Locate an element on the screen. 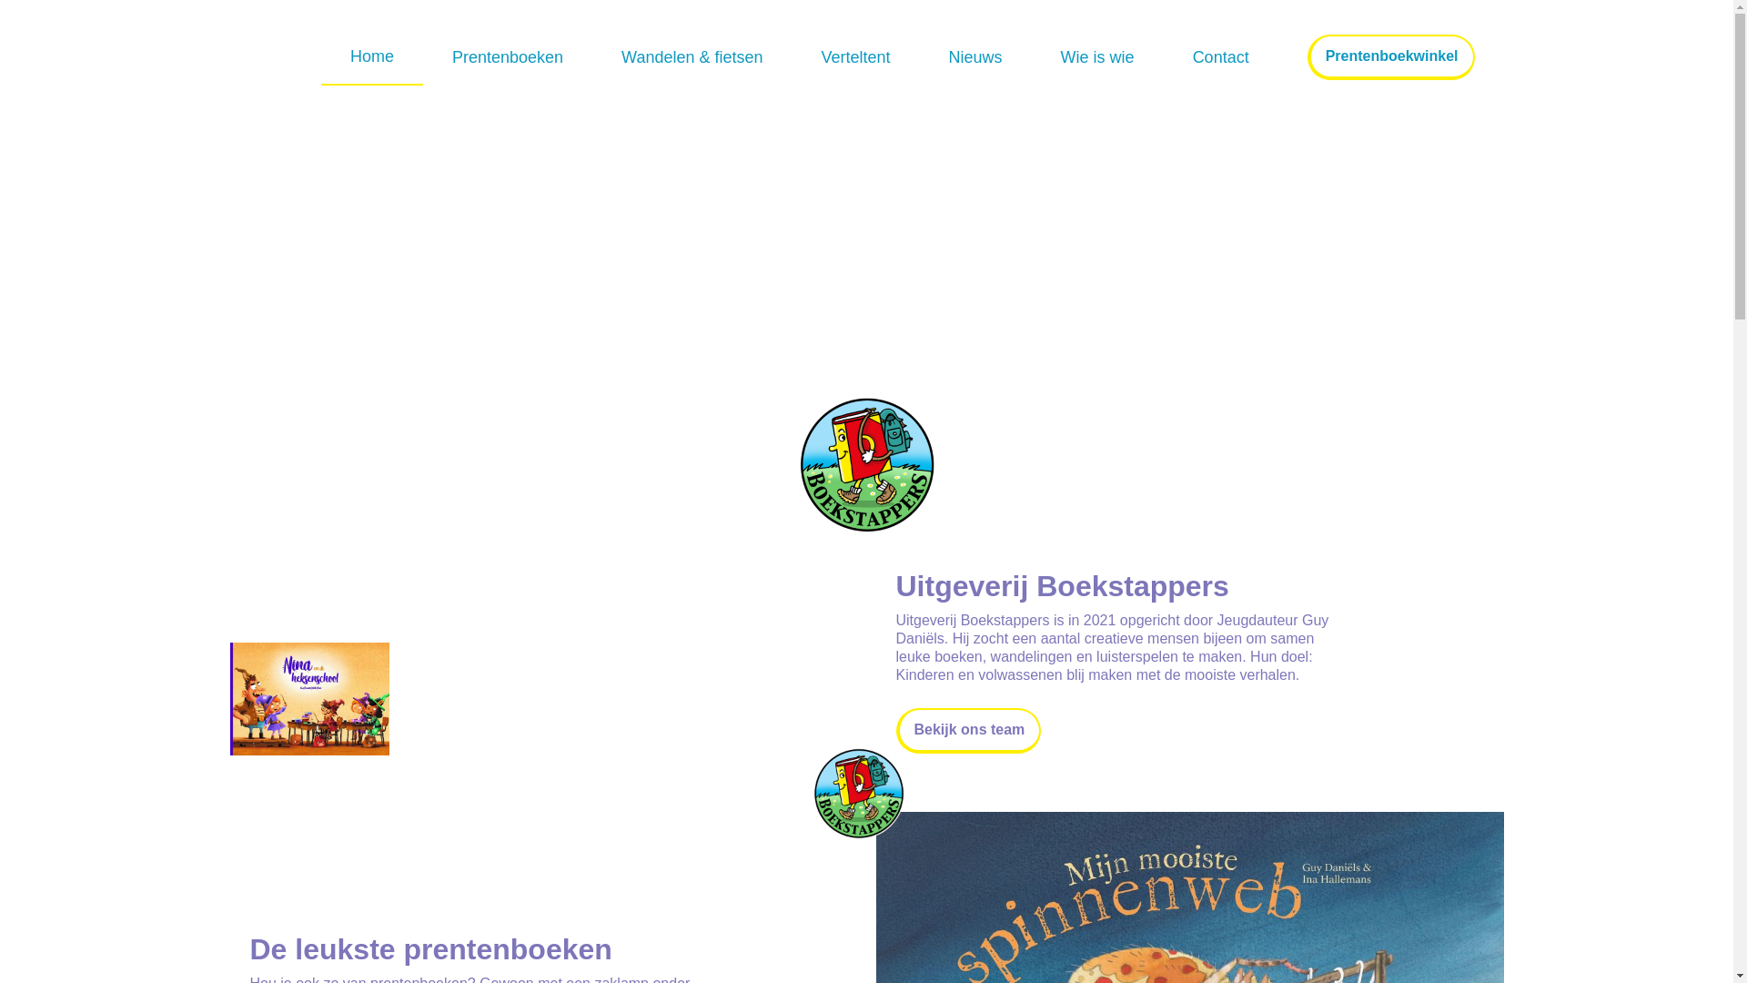 The width and height of the screenshot is (1747, 983). Nieuws is located at coordinates (975, 57).